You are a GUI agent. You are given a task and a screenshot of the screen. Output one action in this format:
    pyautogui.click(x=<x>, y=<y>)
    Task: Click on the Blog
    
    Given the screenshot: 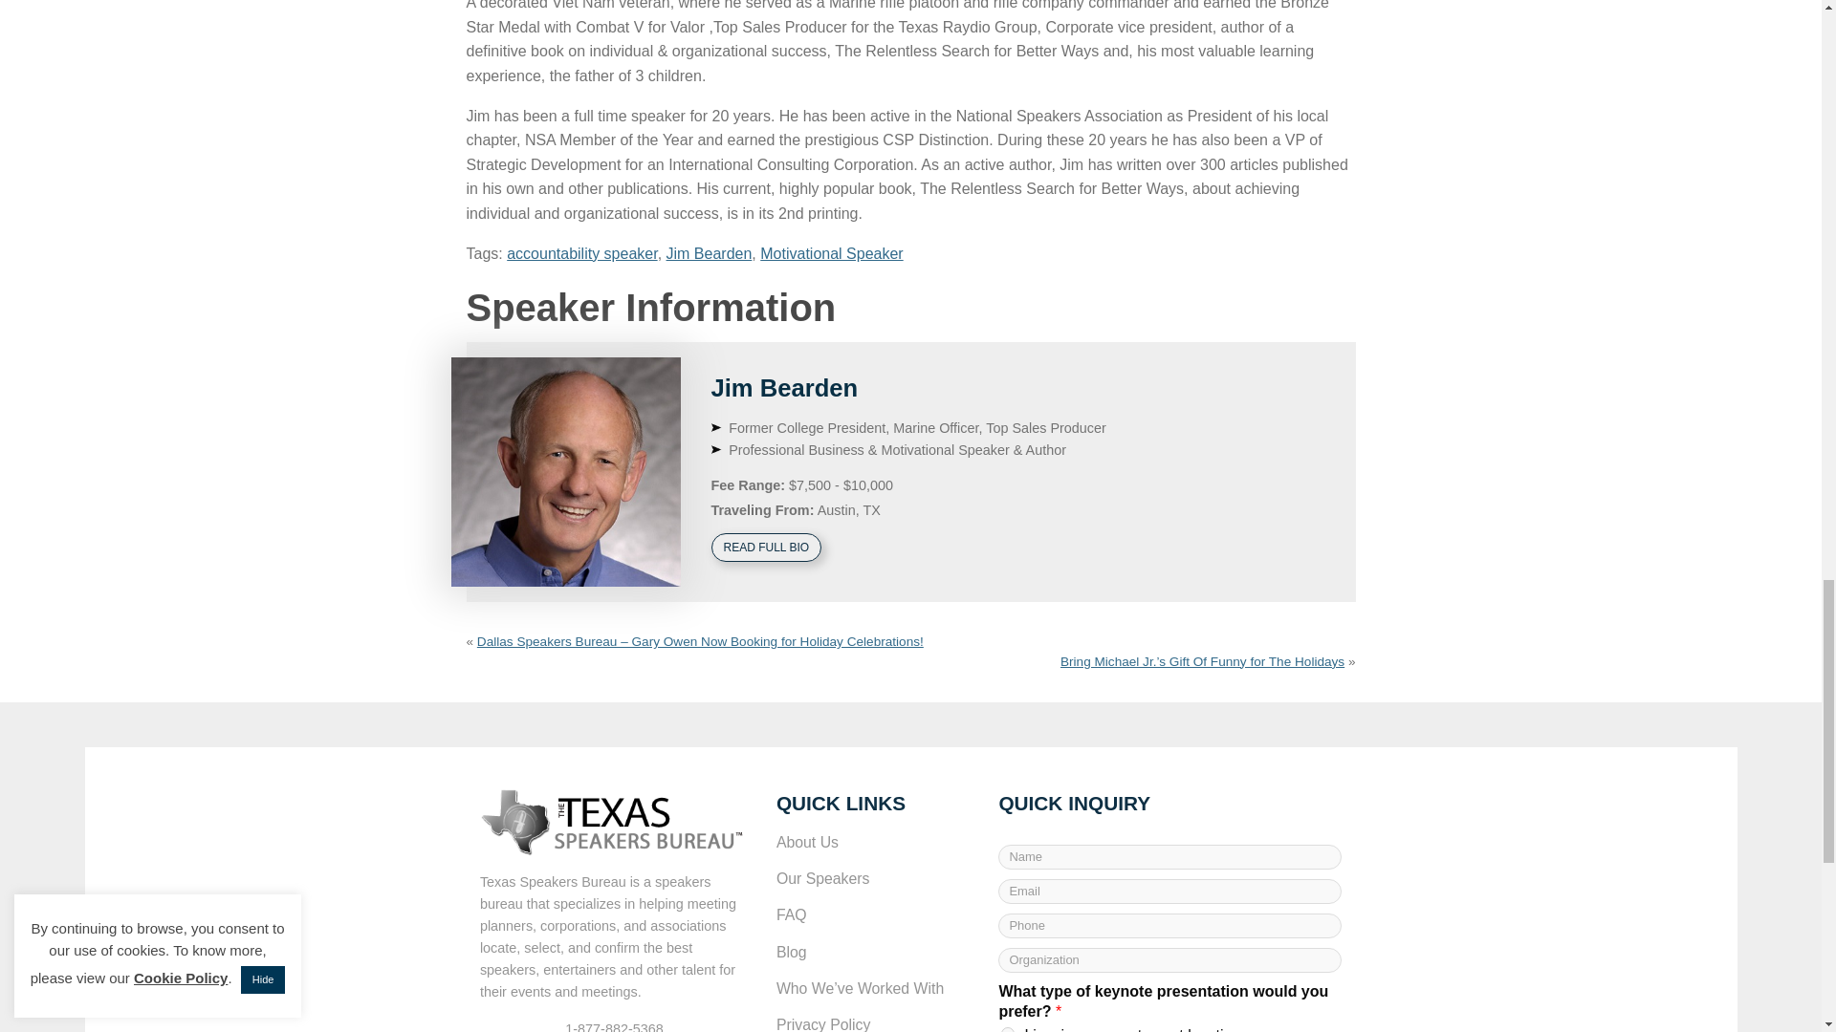 What is the action you would take?
    pyautogui.click(x=874, y=952)
    